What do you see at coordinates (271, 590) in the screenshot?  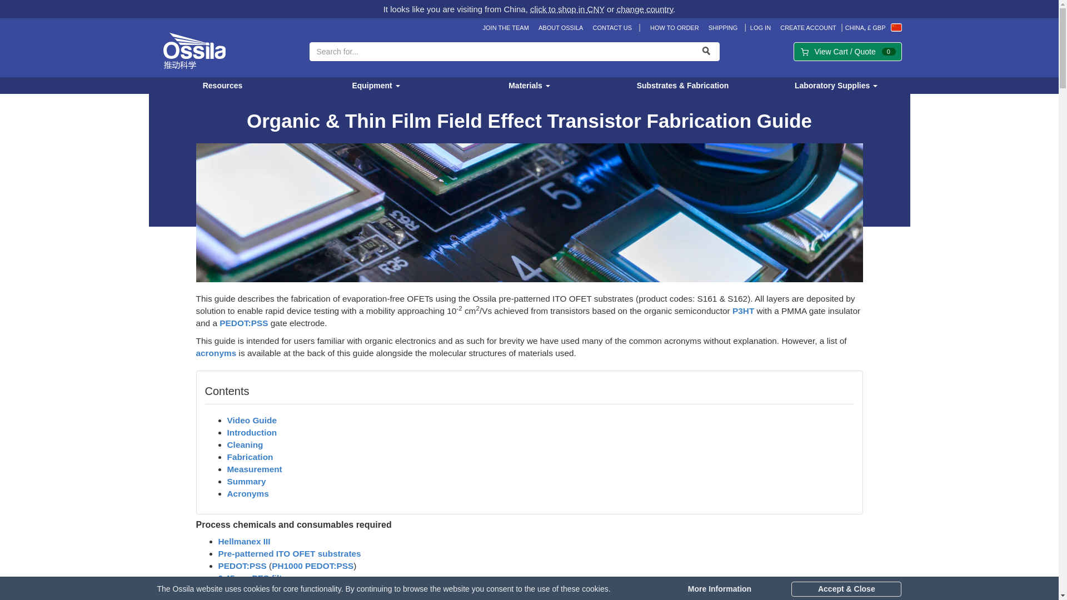 I see `Rubber-free solvent-safe syringes` at bounding box center [271, 590].